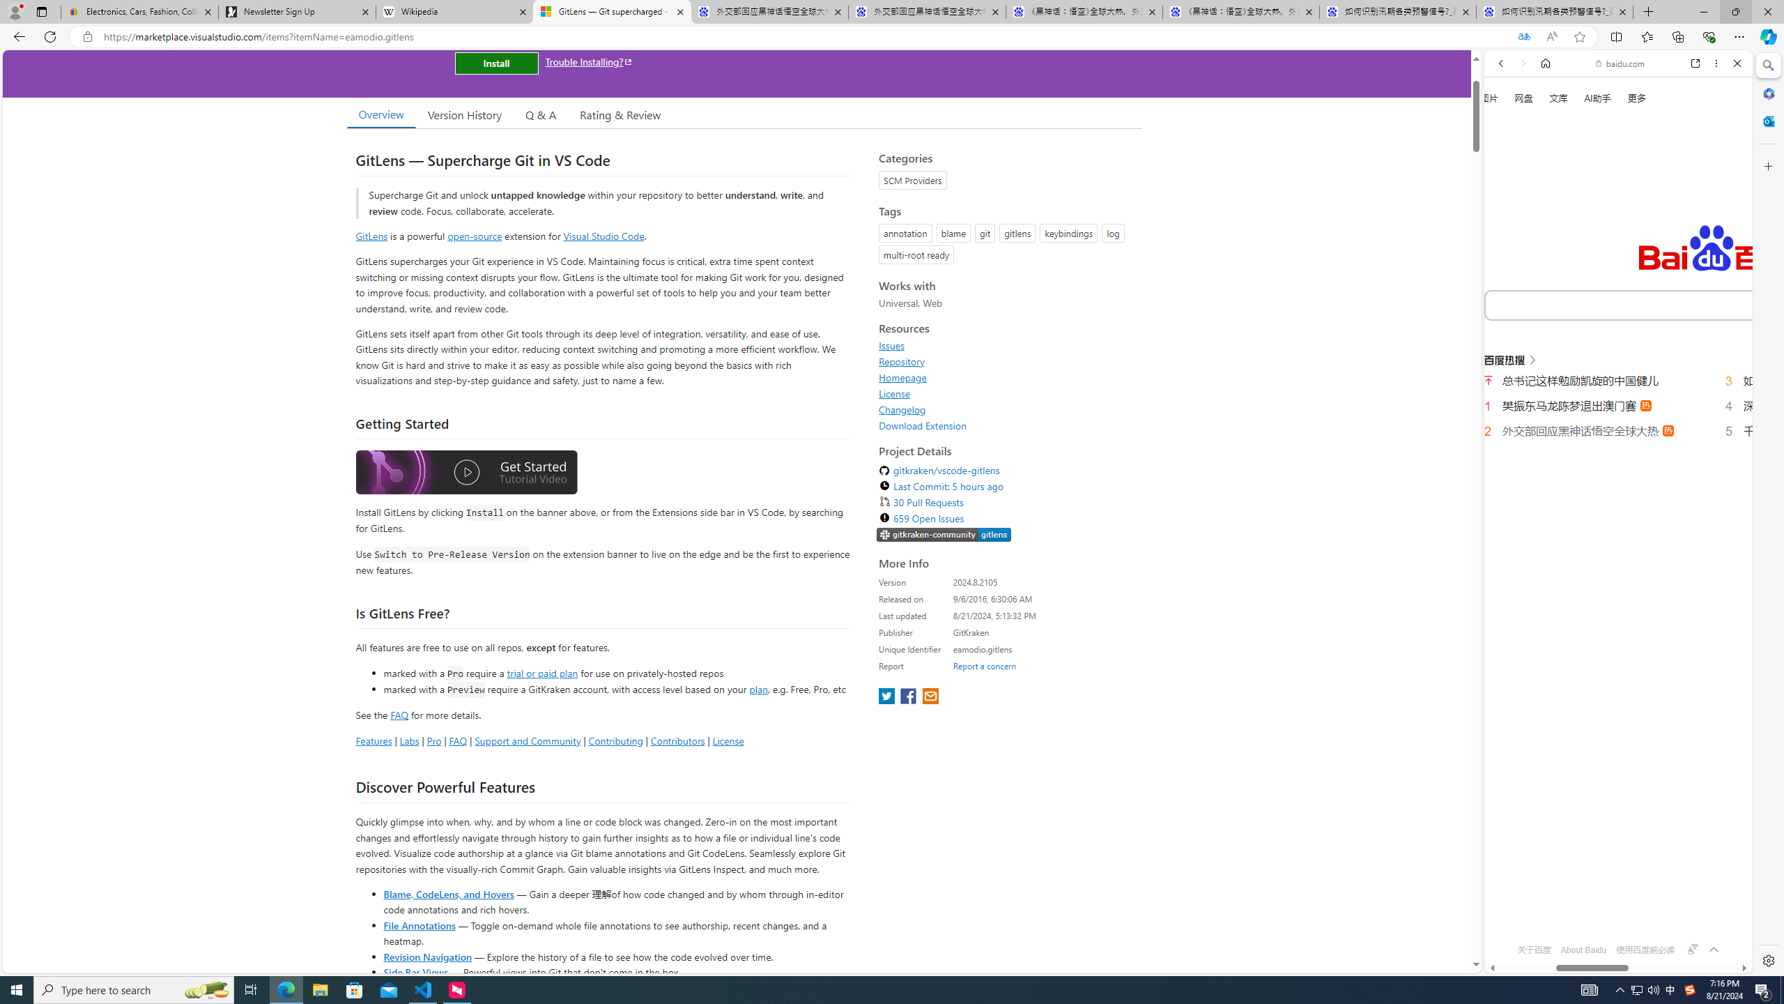 The height and width of the screenshot is (1004, 1784). Describe the element at coordinates (1613, 911) in the screenshot. I see `OFTV` at that location.